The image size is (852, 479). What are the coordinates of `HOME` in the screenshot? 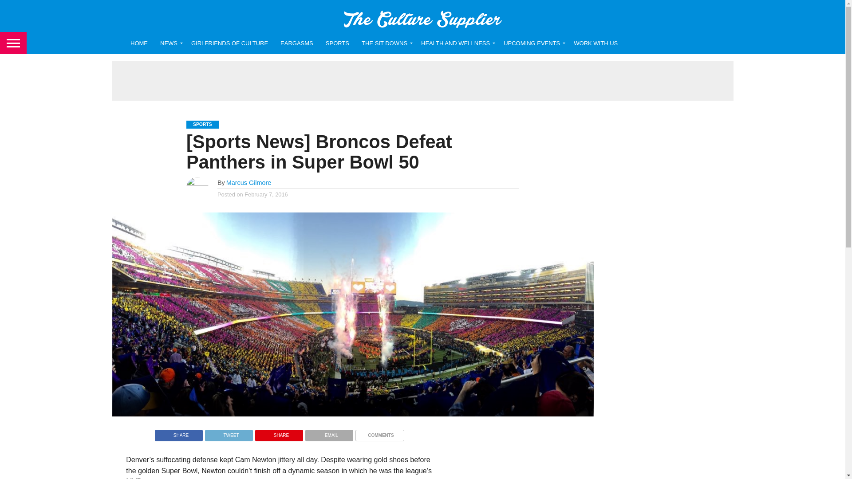 It's located at (139, 43).